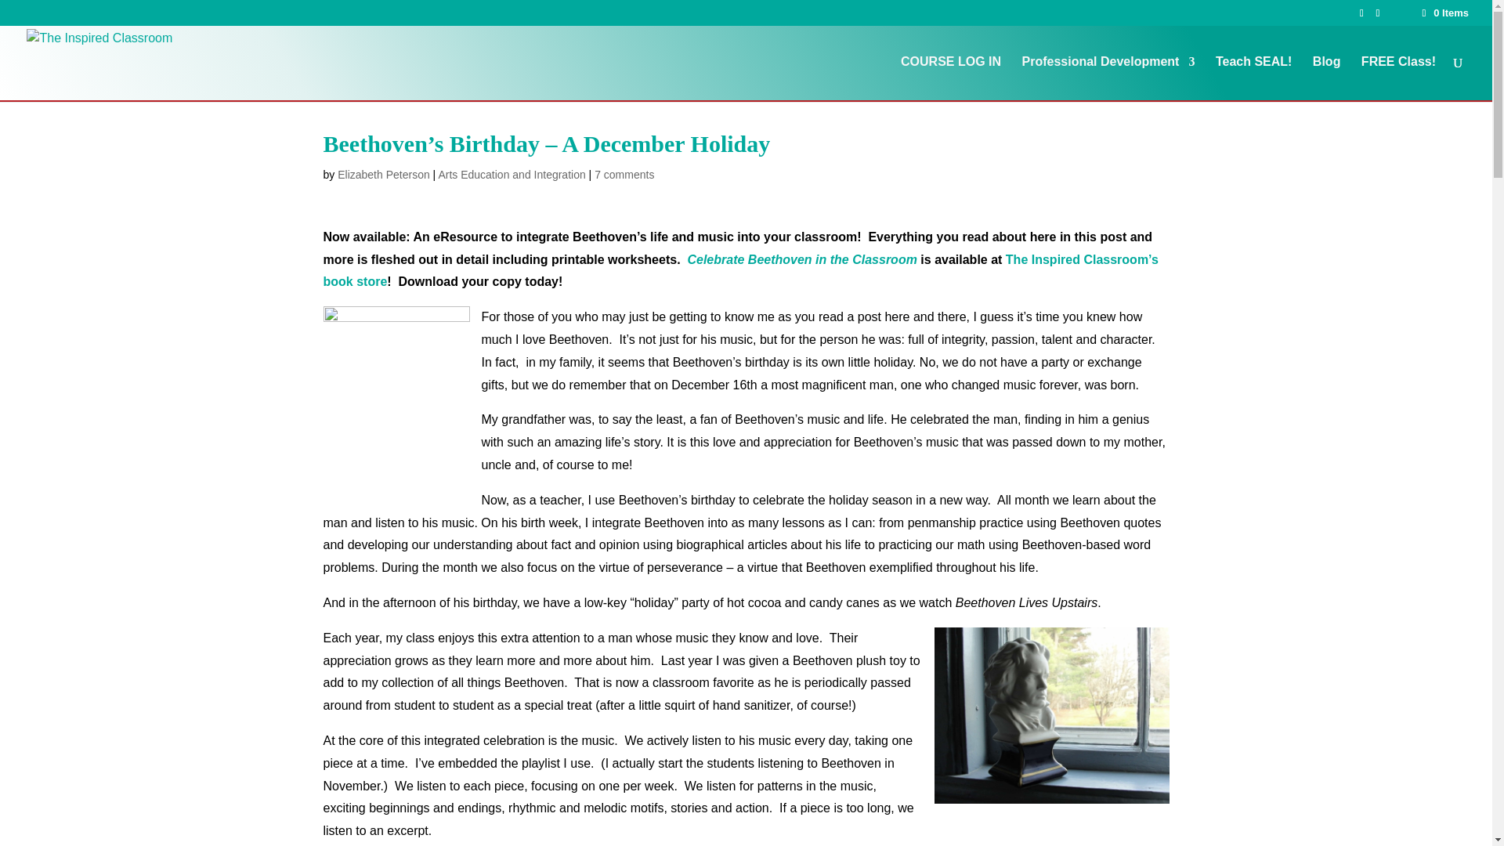 The height and width of the screenshot is (846, 1504). Describe the element at coordinates (511, 174) in the screenshot. I see `Arts Education and Integration` at that location.